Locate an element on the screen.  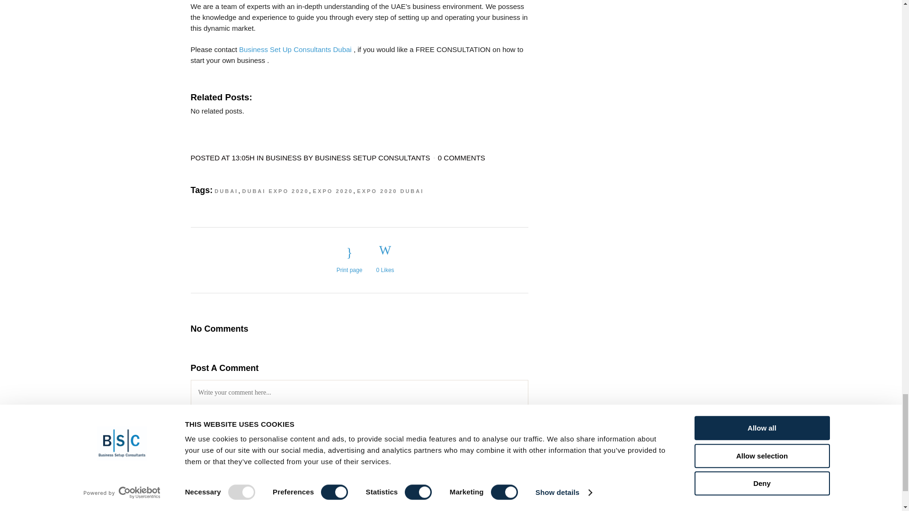
Submit is located at coordinates (499, 510).